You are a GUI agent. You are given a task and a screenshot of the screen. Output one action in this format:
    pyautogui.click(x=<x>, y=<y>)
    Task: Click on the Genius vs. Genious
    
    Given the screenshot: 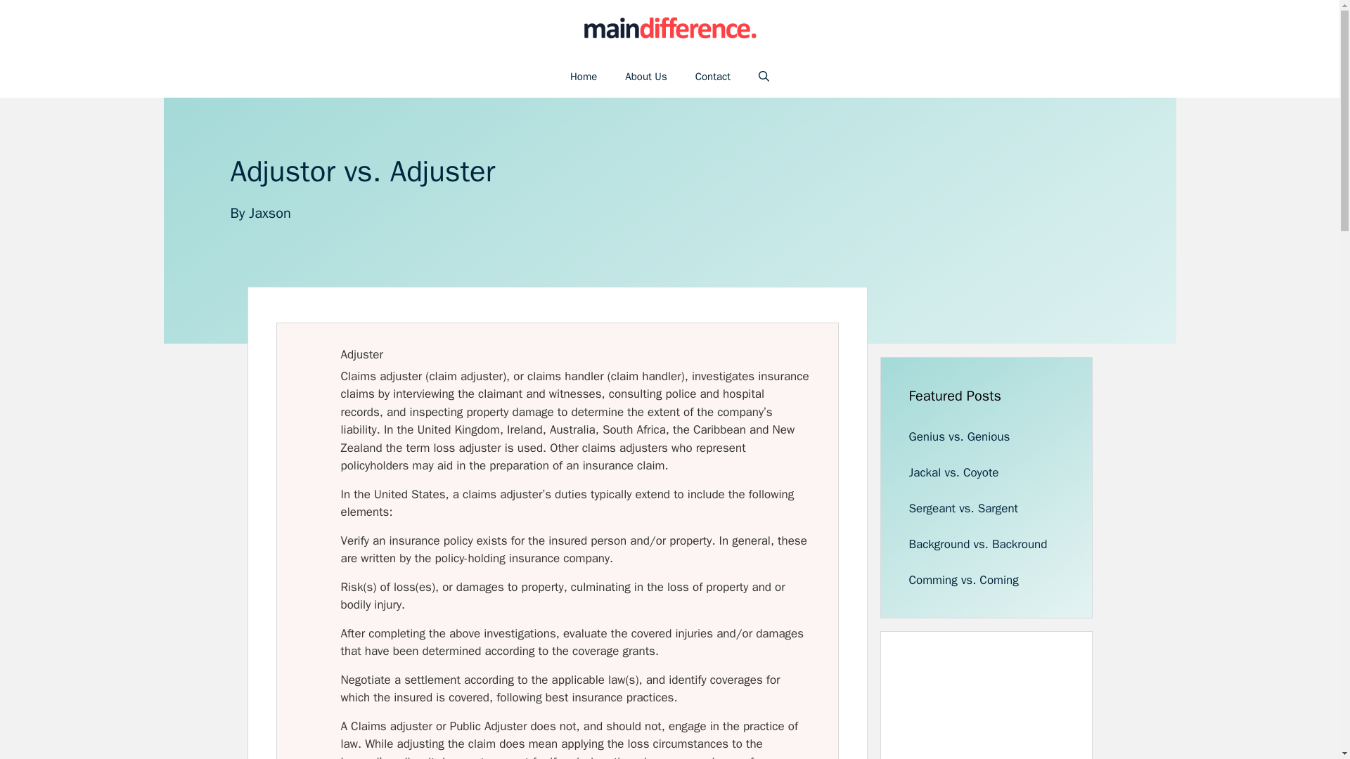 What is the action you would take?
    pyautogui.click(x=959, y=436)
    